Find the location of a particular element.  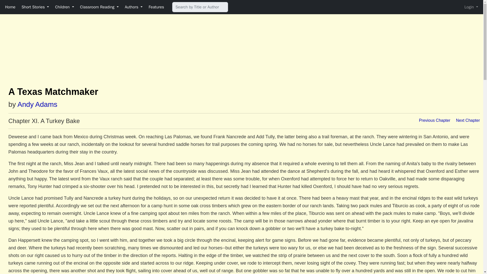

Short Stories is located at coordinates (35, 7).